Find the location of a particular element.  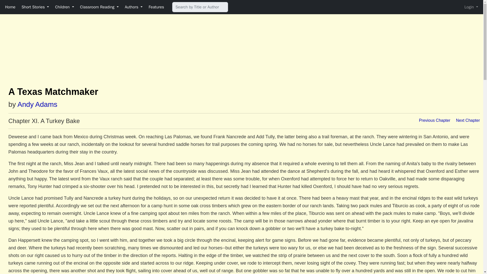

Short Stories is located at coordinates (35, 7).